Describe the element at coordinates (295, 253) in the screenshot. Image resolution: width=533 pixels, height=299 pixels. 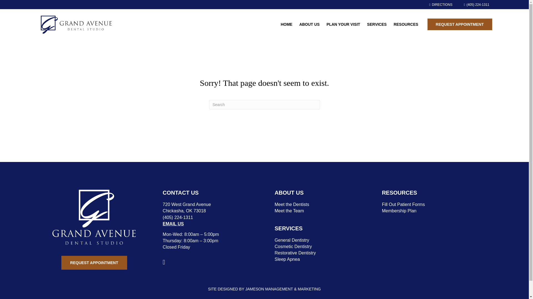
I see `Restorative Dentistry` at that location.